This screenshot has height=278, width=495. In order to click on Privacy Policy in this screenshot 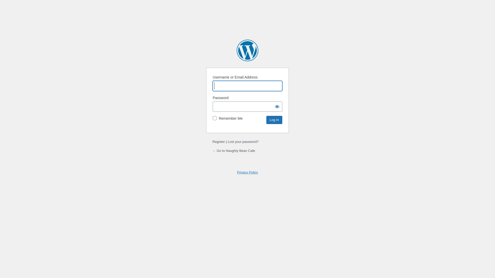, I will do `click(247, 172)`.